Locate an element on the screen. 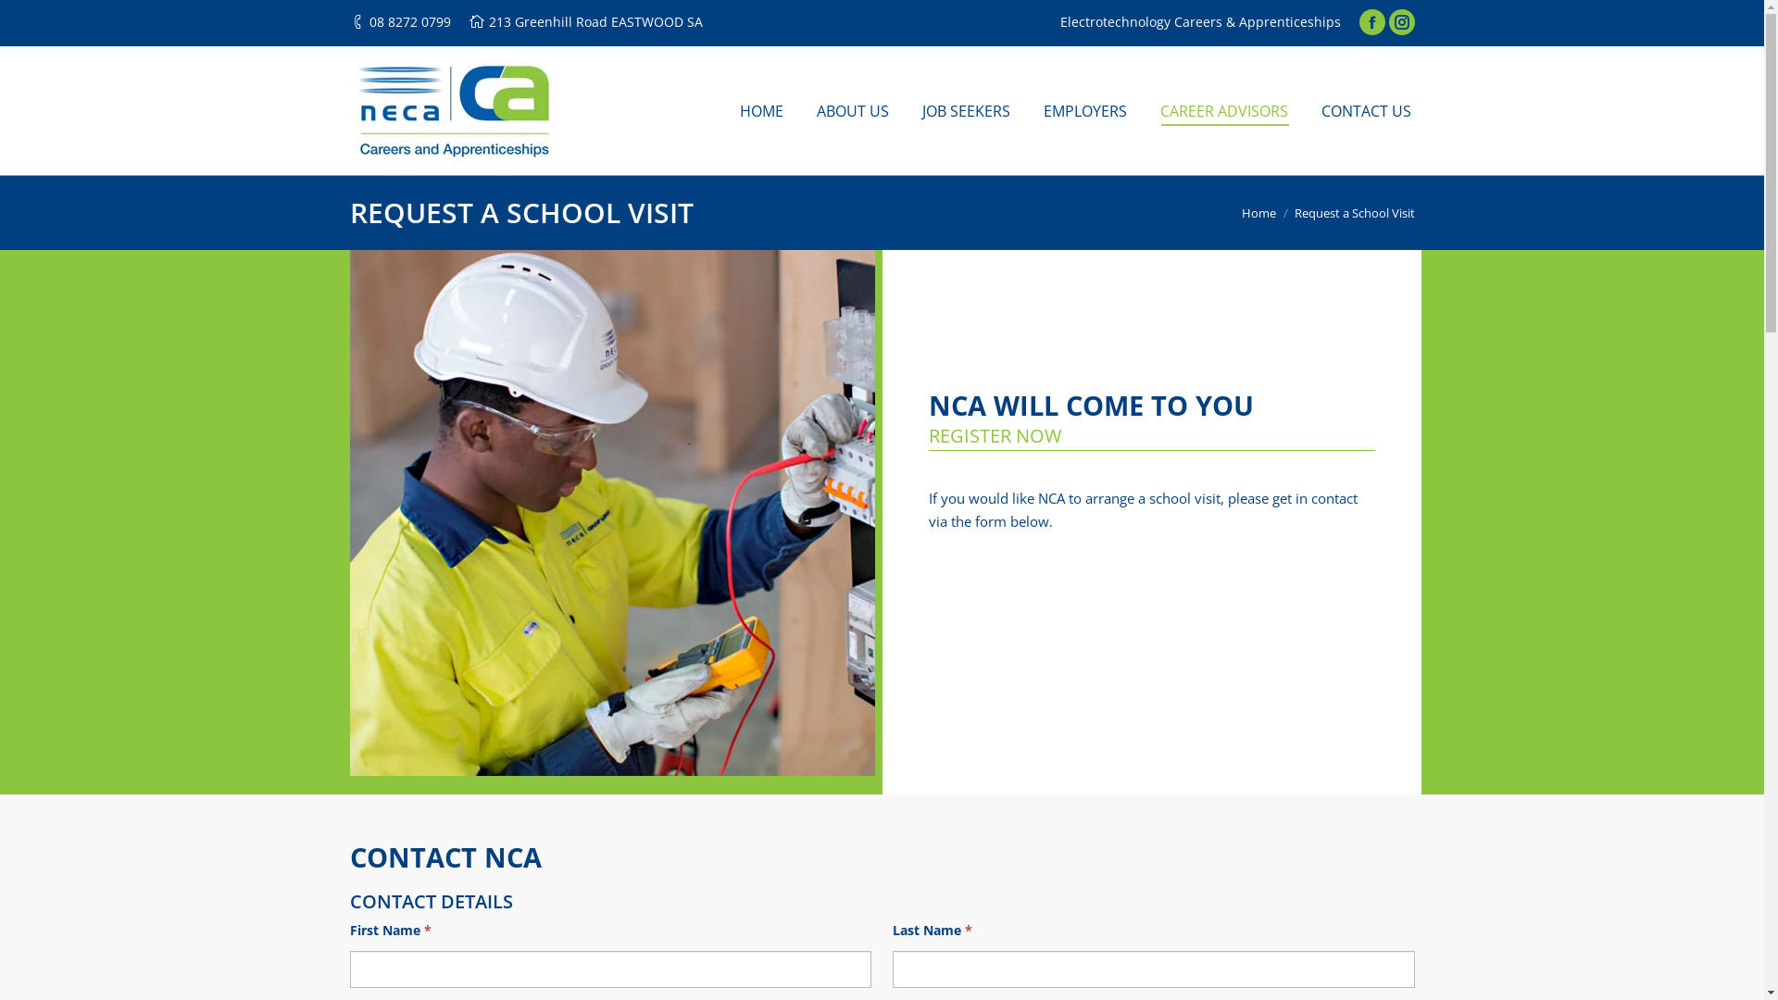 The image size is (1778, 1000). EMPLOYERS is located at coordinates (1084, 111).